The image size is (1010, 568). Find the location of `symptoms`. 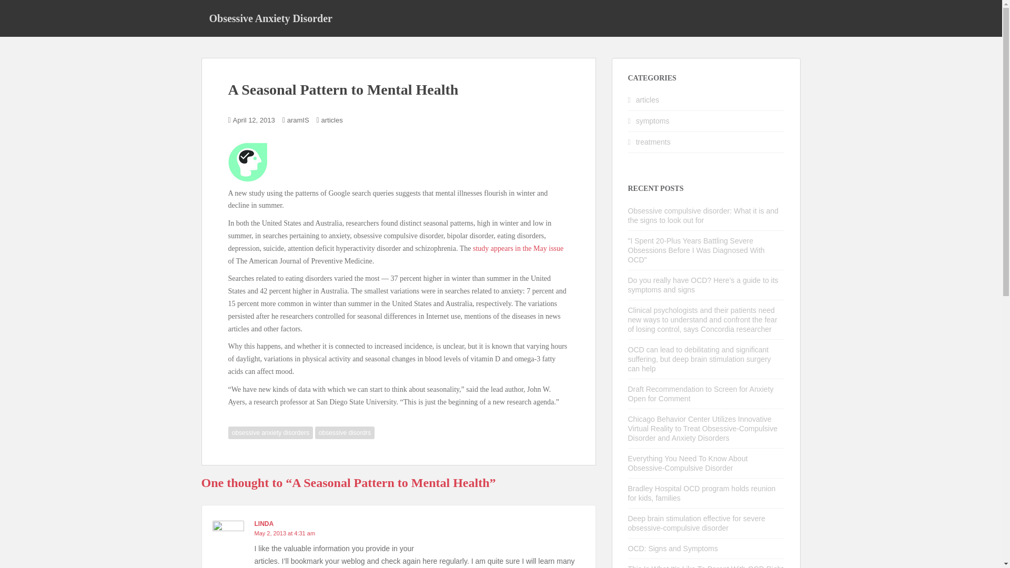

symptoms is located at coordinates (652, 121).